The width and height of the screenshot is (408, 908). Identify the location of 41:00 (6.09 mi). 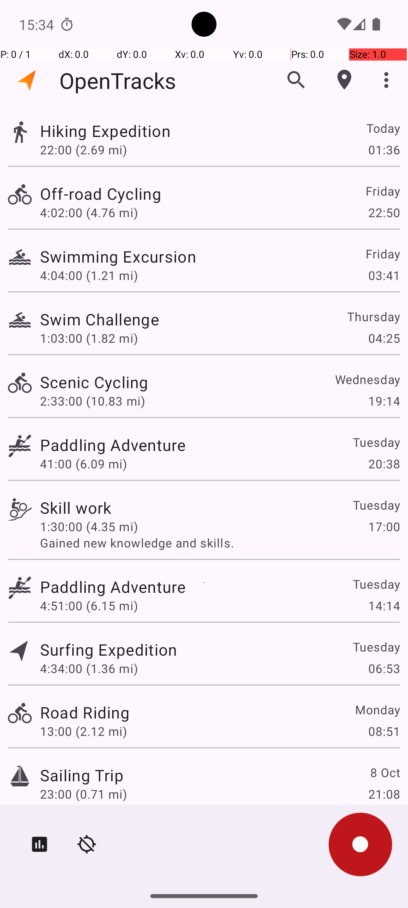
(83, 464).